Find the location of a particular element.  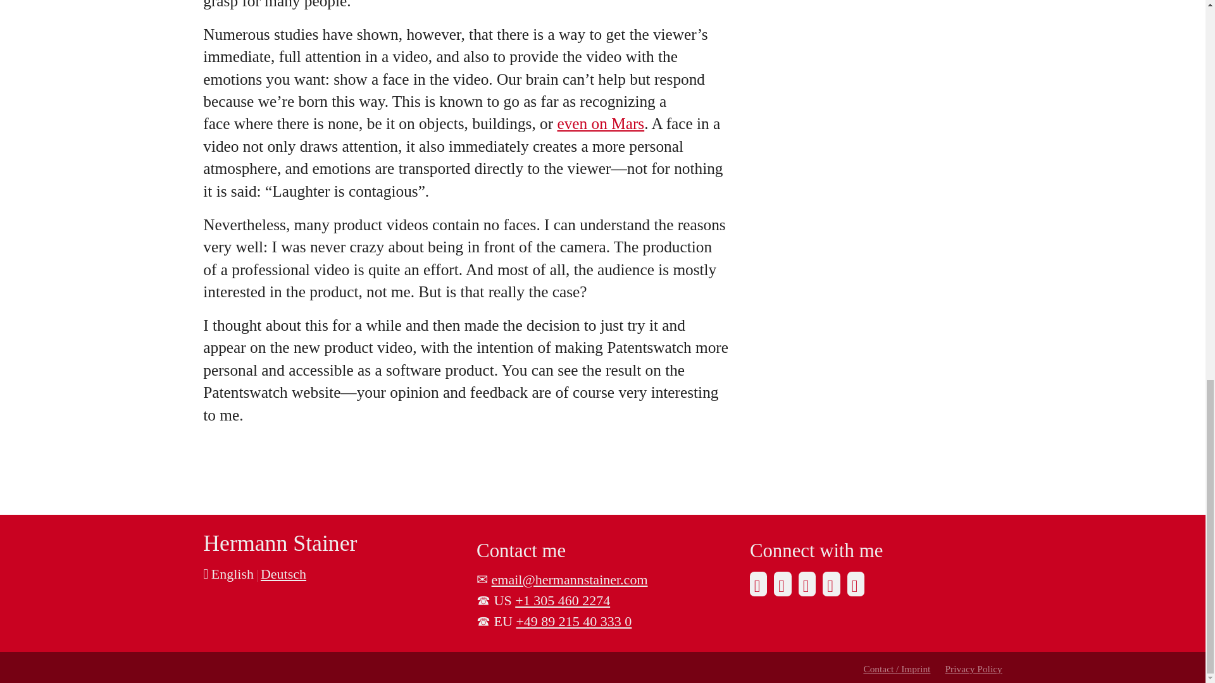

Privacy Policy is located at coordinates (973, 668).